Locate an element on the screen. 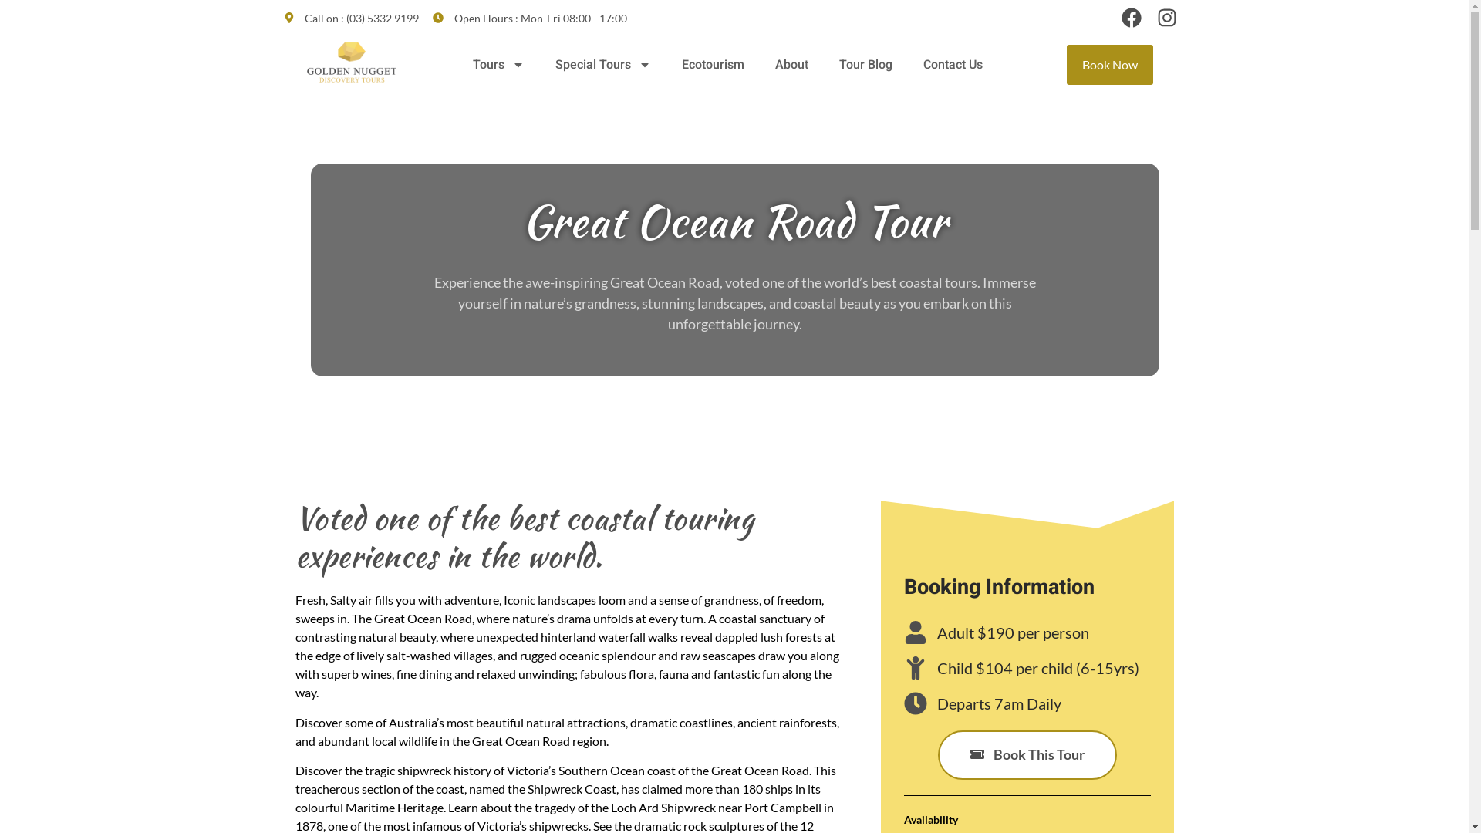 This screenshot has width=1481, height=833. About is located at coordinates (791, 65).